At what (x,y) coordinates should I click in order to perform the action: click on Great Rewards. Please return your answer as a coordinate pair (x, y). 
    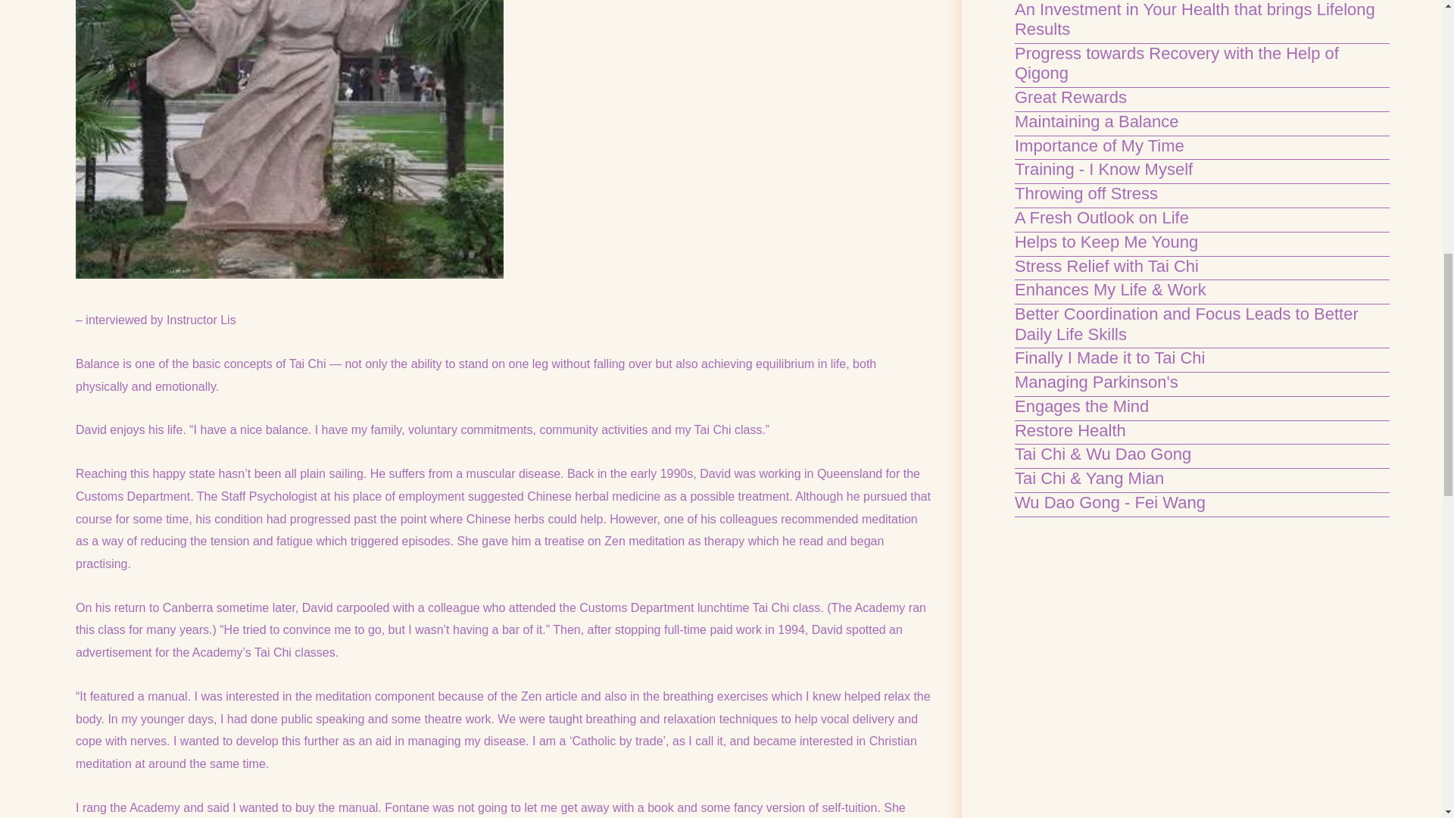
    Looking at the image, I should click on (1071, 97).